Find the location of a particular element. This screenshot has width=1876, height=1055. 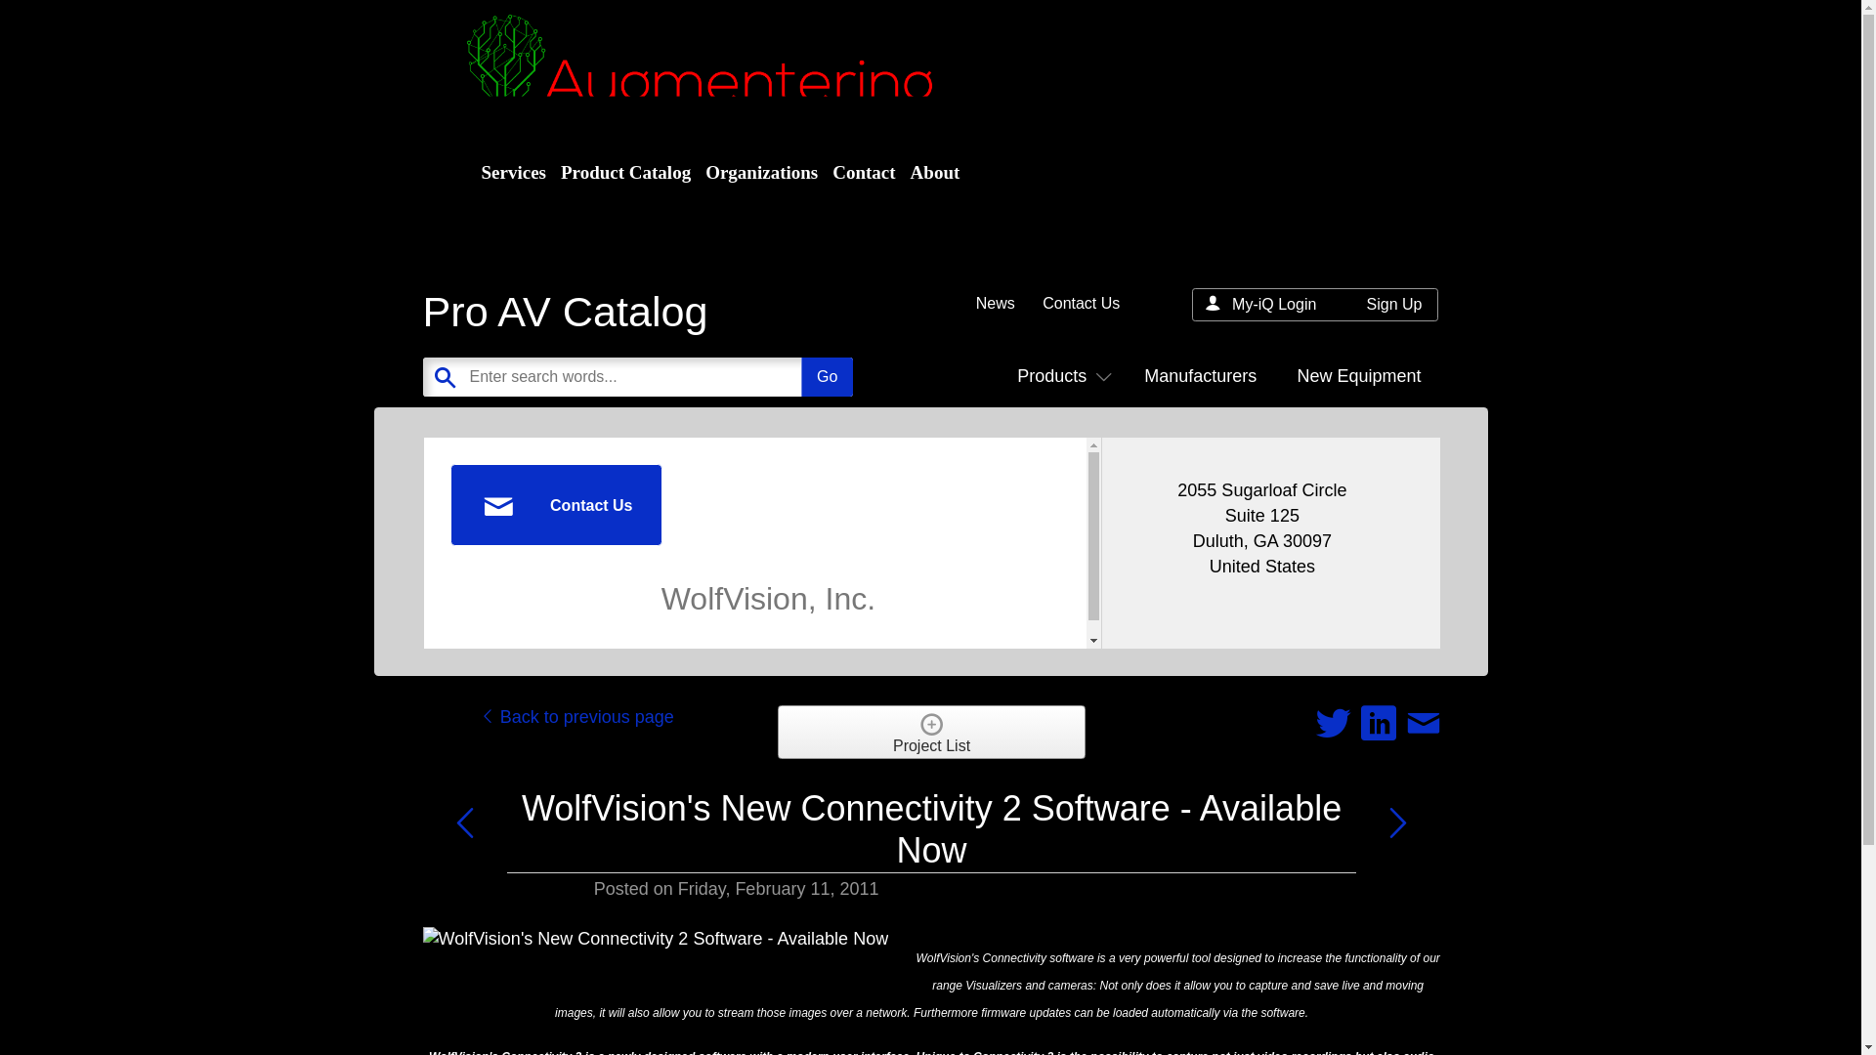

About is located at coordinates (932, 173).